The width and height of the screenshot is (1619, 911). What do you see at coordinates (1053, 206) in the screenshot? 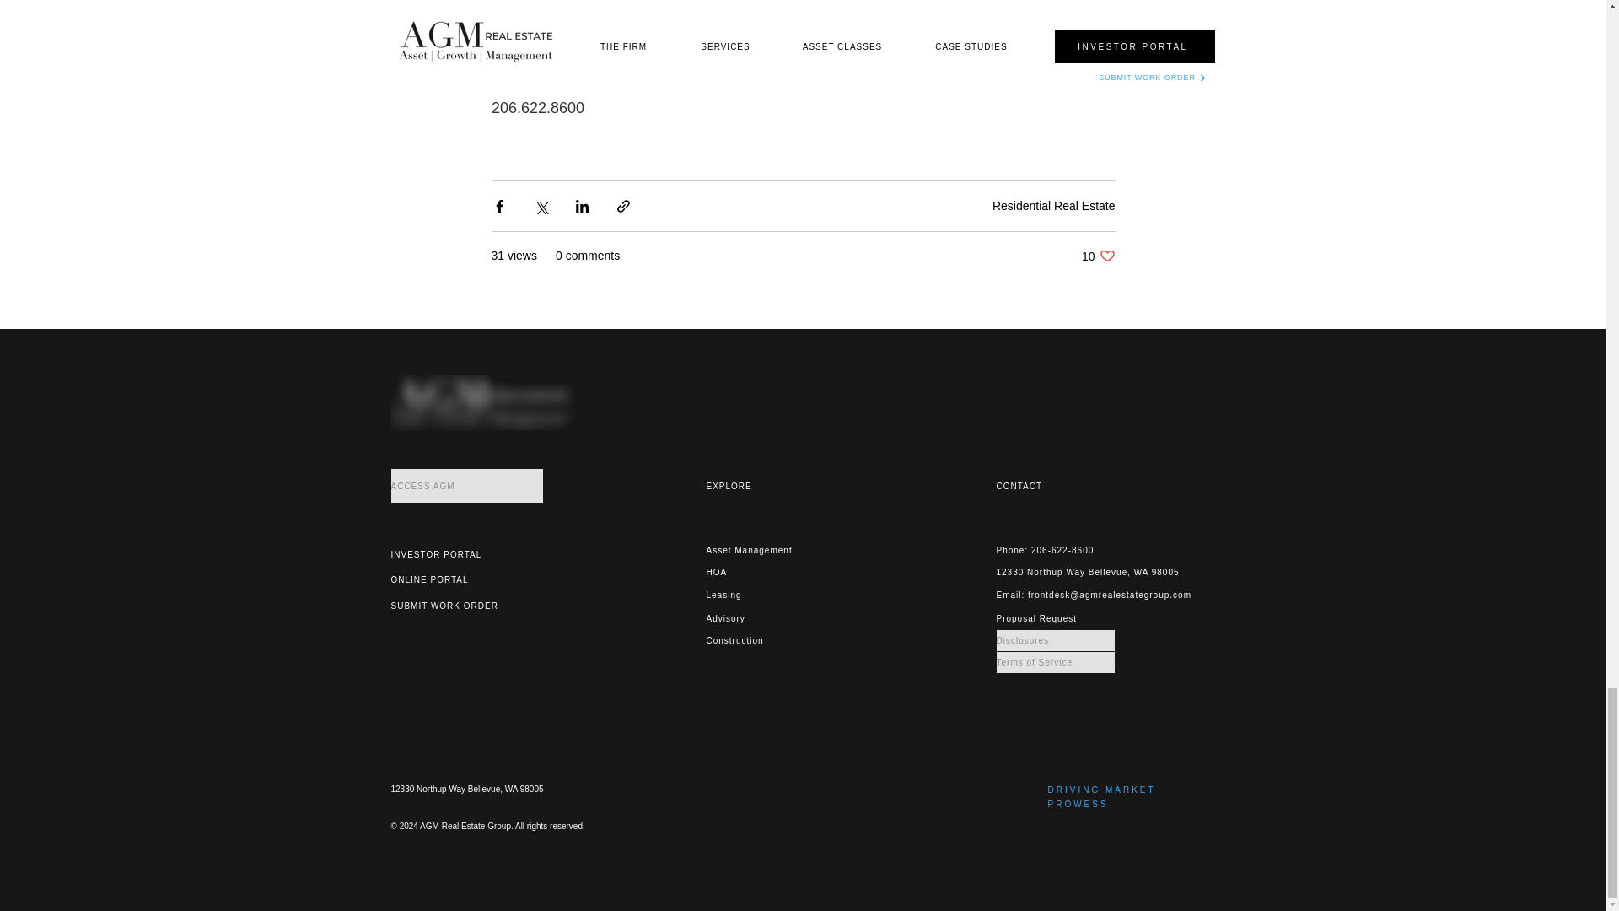
I see `Residential Real Estate` at bounding box center [1053, 206].